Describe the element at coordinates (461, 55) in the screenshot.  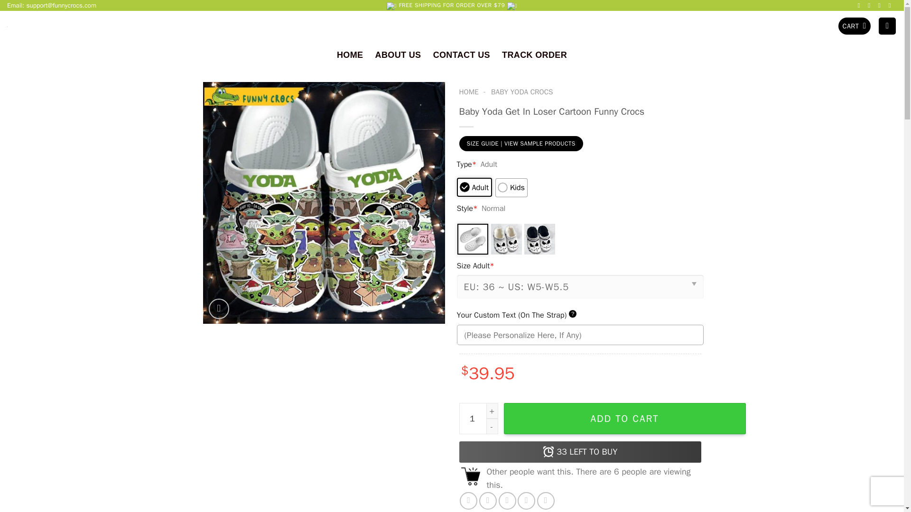
I see `CONTACT US` at that location.